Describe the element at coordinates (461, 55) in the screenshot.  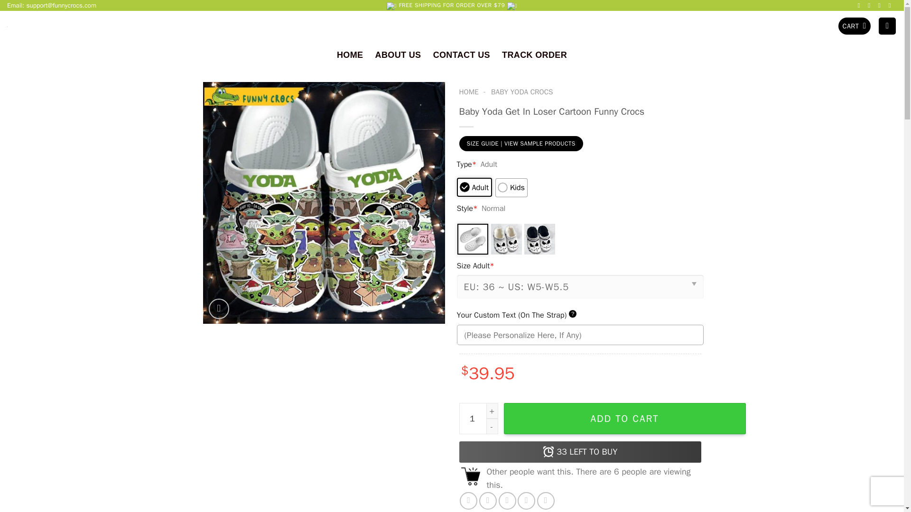
I see `CONTACT US` at that location.